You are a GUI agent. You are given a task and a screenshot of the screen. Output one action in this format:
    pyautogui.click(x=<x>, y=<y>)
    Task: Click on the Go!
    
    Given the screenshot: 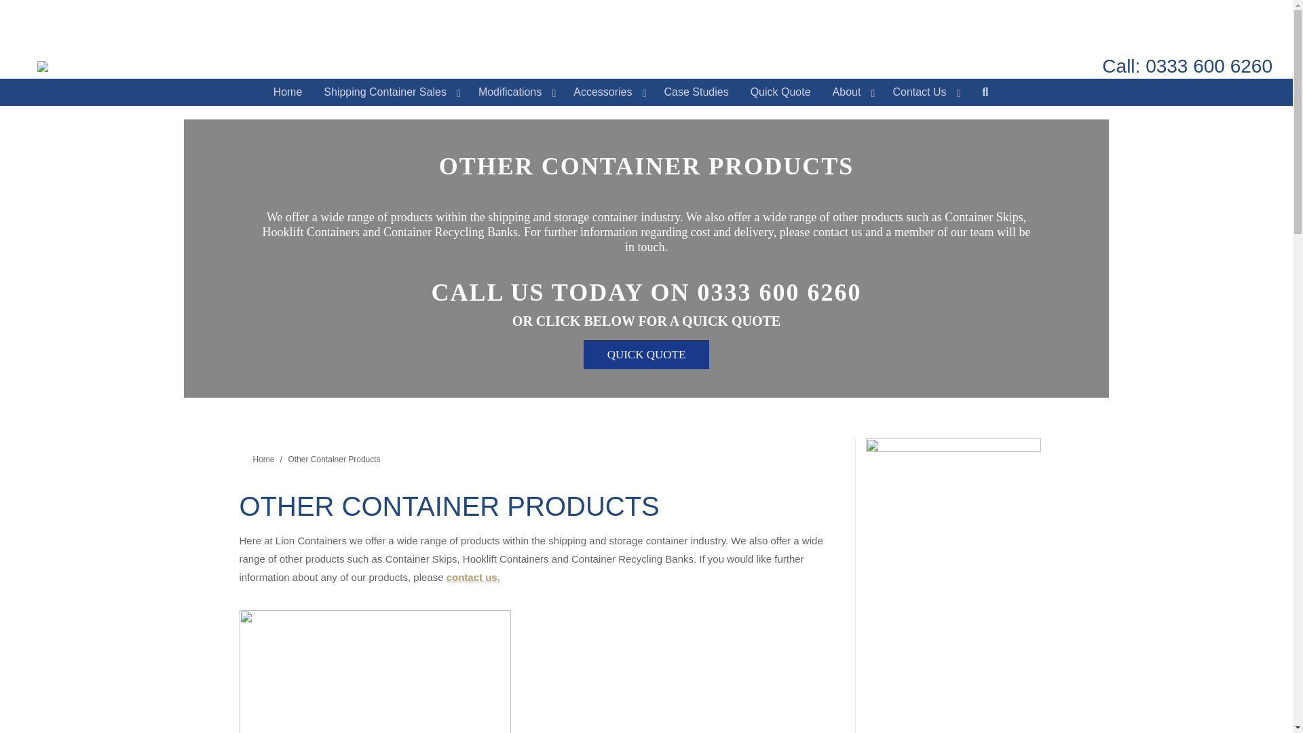 What is the action you would take?
    pyautogui.click(x=22, y=15)
    